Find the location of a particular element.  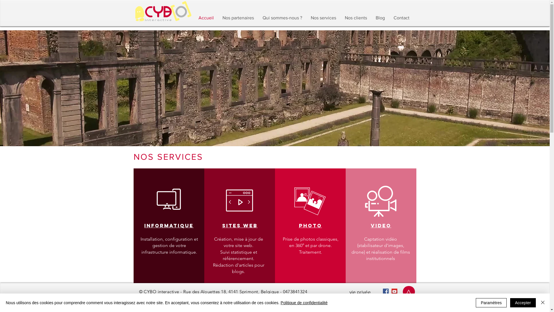

En savoir plus > is located at coordinates (310, 290).